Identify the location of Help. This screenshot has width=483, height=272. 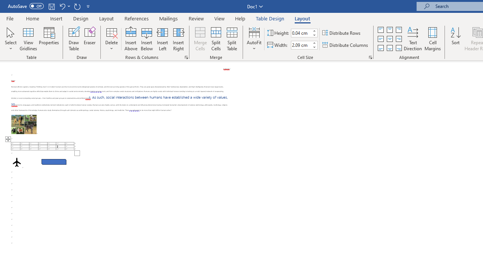
(240, 18).